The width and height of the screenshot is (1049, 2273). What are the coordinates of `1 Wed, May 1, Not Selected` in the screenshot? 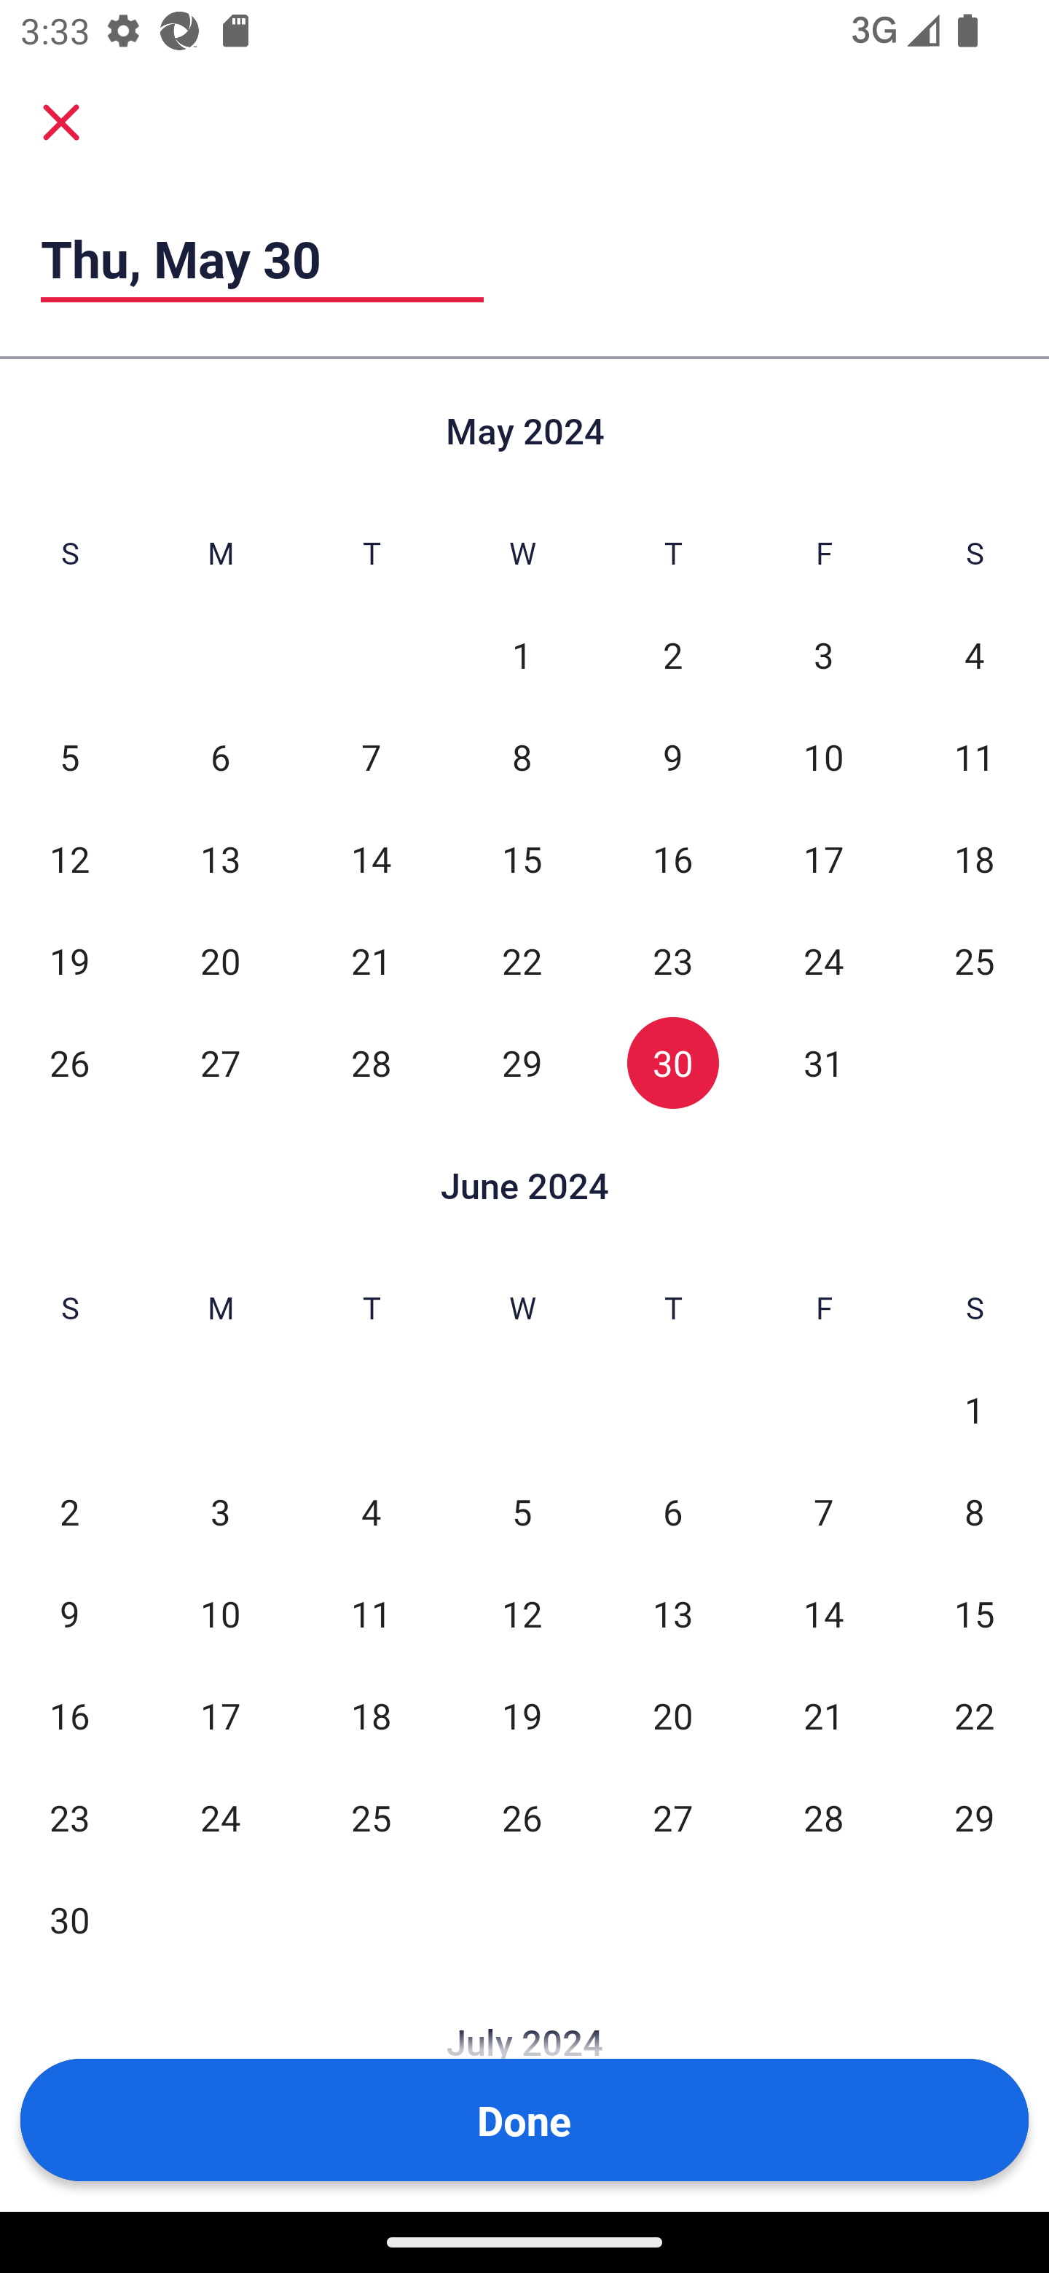 It's located at (522, 656).